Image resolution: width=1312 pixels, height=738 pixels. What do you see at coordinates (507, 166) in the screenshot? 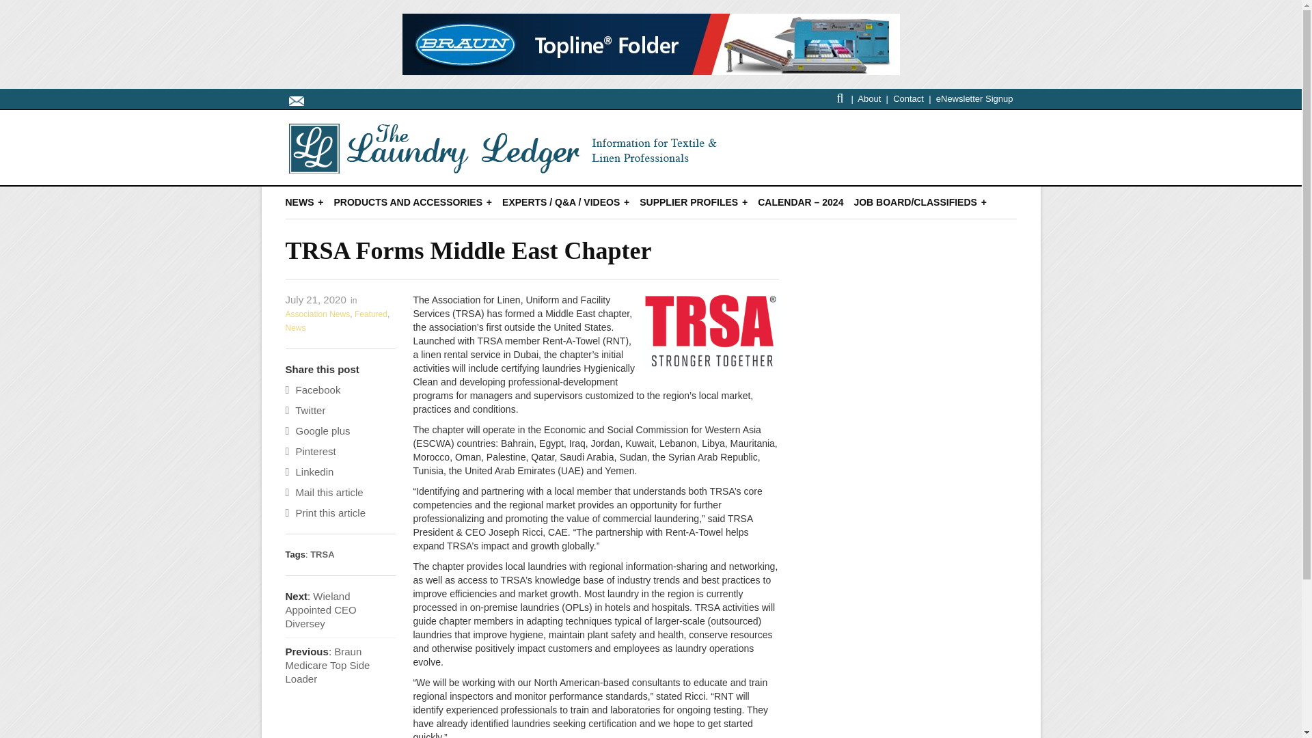
I see `Laundry Ledger` at bounding box center [507, 166].